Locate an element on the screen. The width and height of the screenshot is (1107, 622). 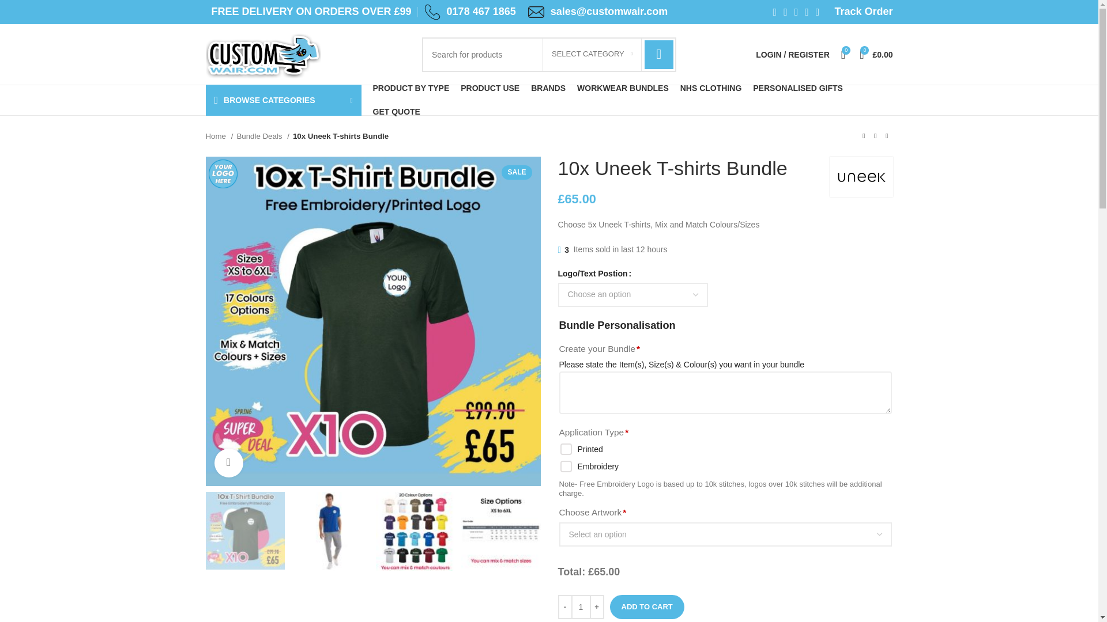
SELECT CATEGORY is located at coordinates (592, 54).